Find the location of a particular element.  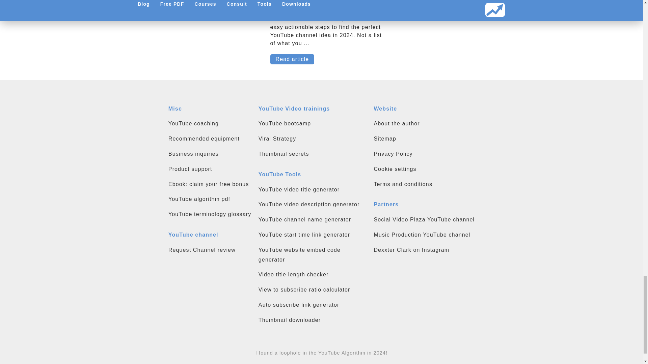

YouTube algorithm pdf is located at coordinates (210, 199).